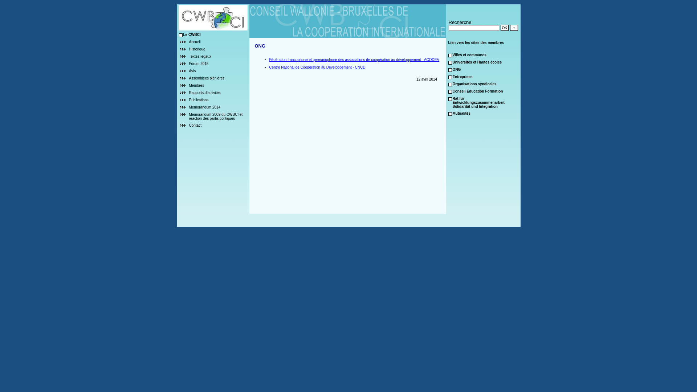 This screenshot has height=392, width=697. I want to click on Conseil Education Formation, so click(478, 91).